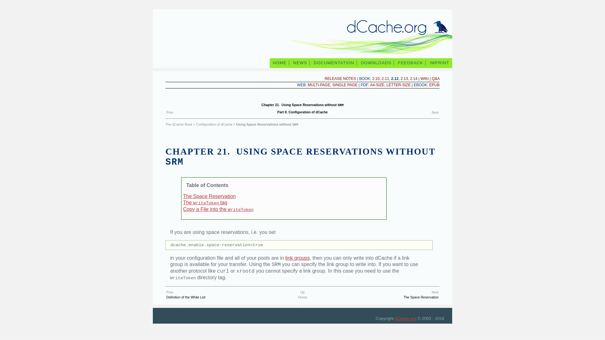  I want to click on 2.11, so click(385, 79).